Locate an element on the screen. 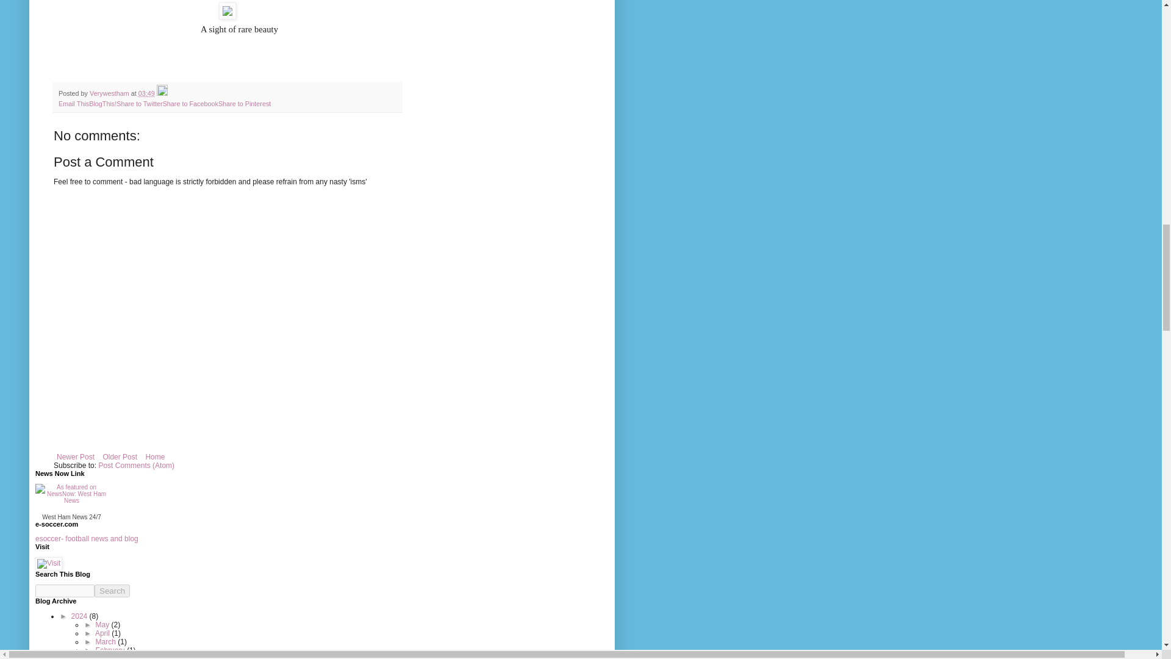  Home is located at coordinates (154, 456).